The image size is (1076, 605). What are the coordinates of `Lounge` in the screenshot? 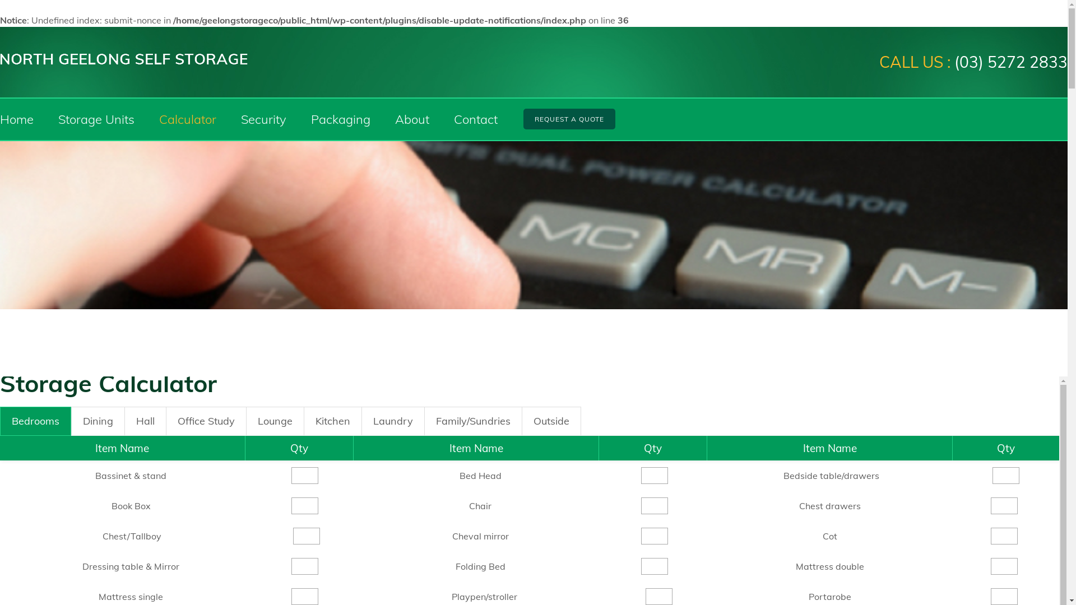 It's located at (275, 421).